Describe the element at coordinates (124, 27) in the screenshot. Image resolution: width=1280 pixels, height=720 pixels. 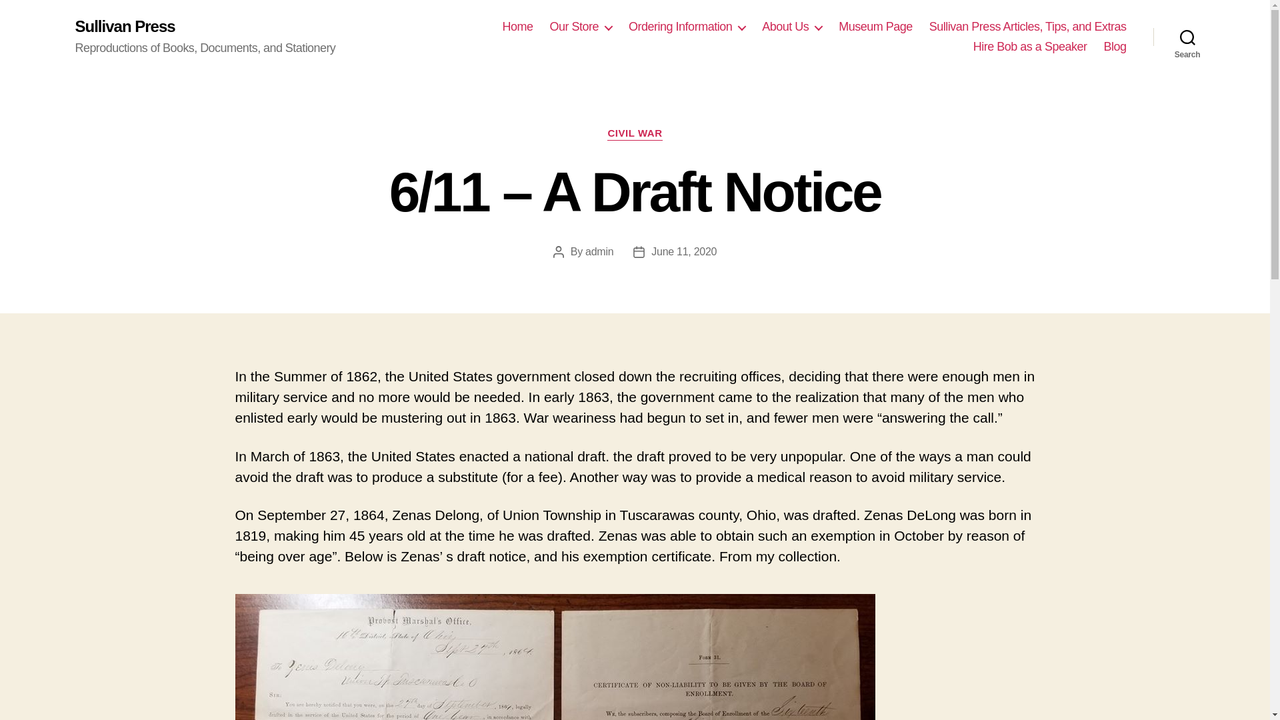
I see `Sullivan Press` at that location.